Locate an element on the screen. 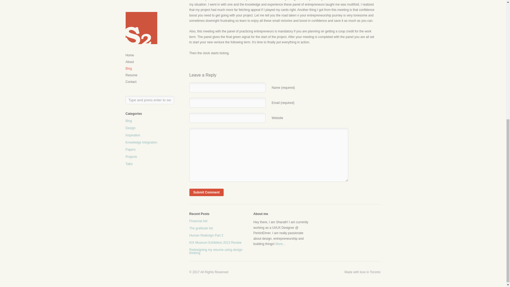  KIX Museum Exhibition 2013 Review is located at coordinates (215, 243).